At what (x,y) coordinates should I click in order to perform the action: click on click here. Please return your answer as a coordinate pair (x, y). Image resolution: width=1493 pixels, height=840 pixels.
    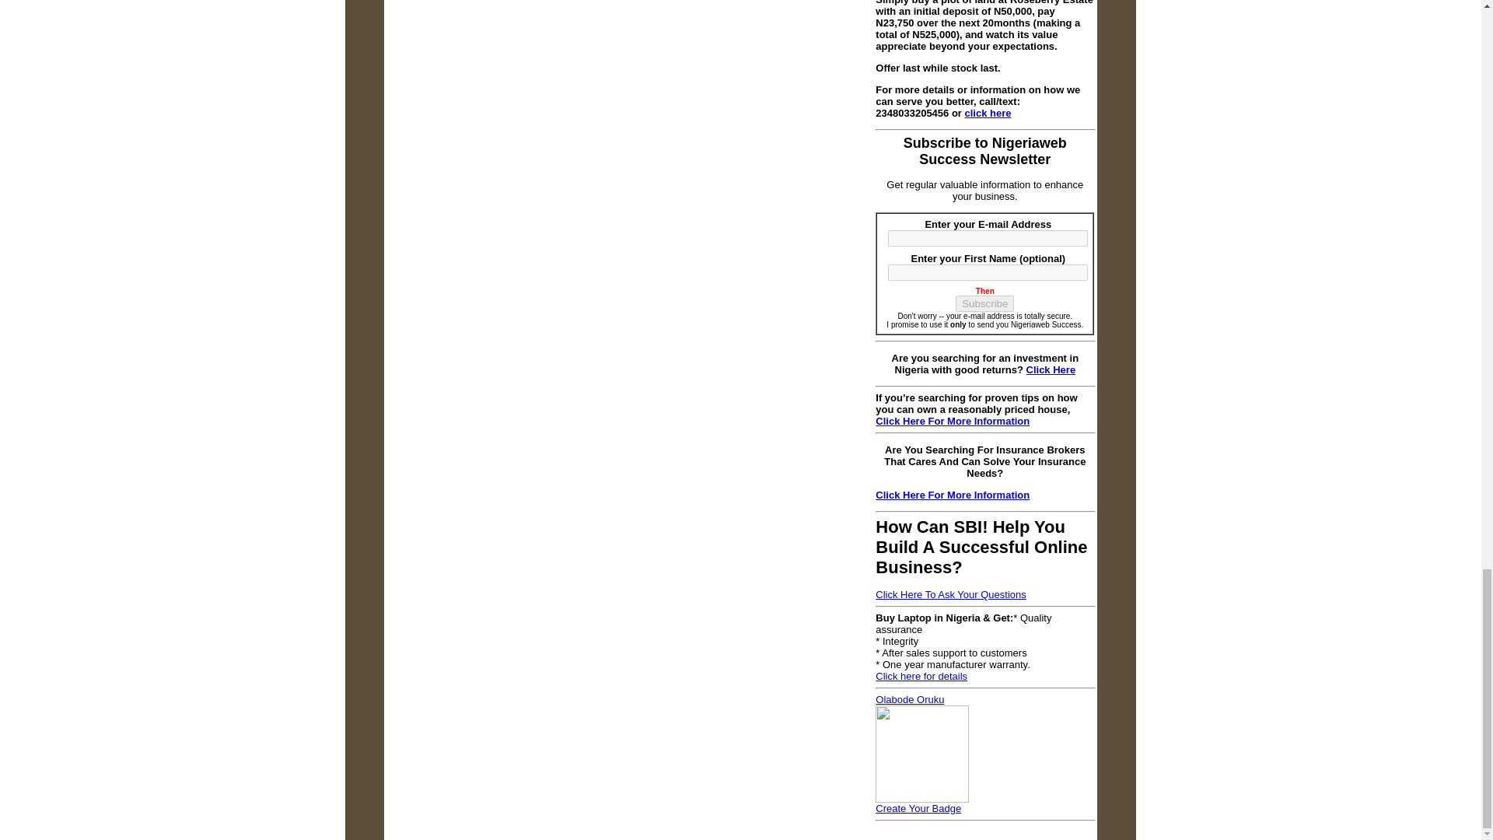
    Looking at the image, I should click on (988, 114).